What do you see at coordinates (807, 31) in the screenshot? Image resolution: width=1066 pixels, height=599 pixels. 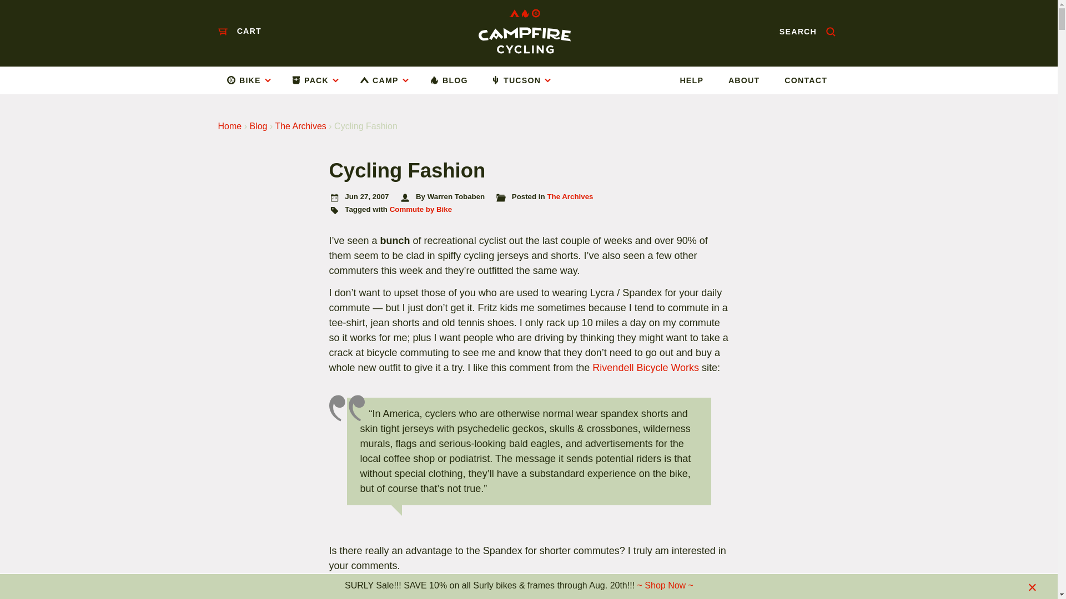 I see `SEARCH` at bounding box center [807, 31].